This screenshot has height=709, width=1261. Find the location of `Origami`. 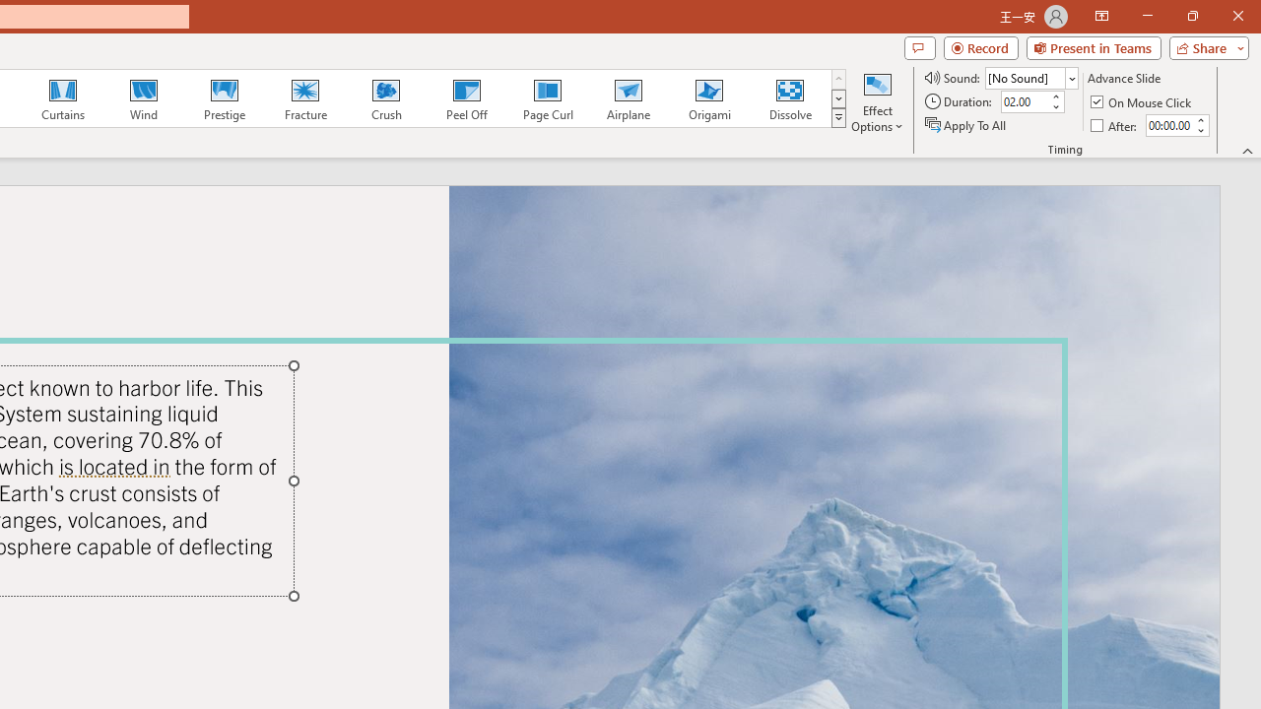

Origami is located at coordinates (709, 98).